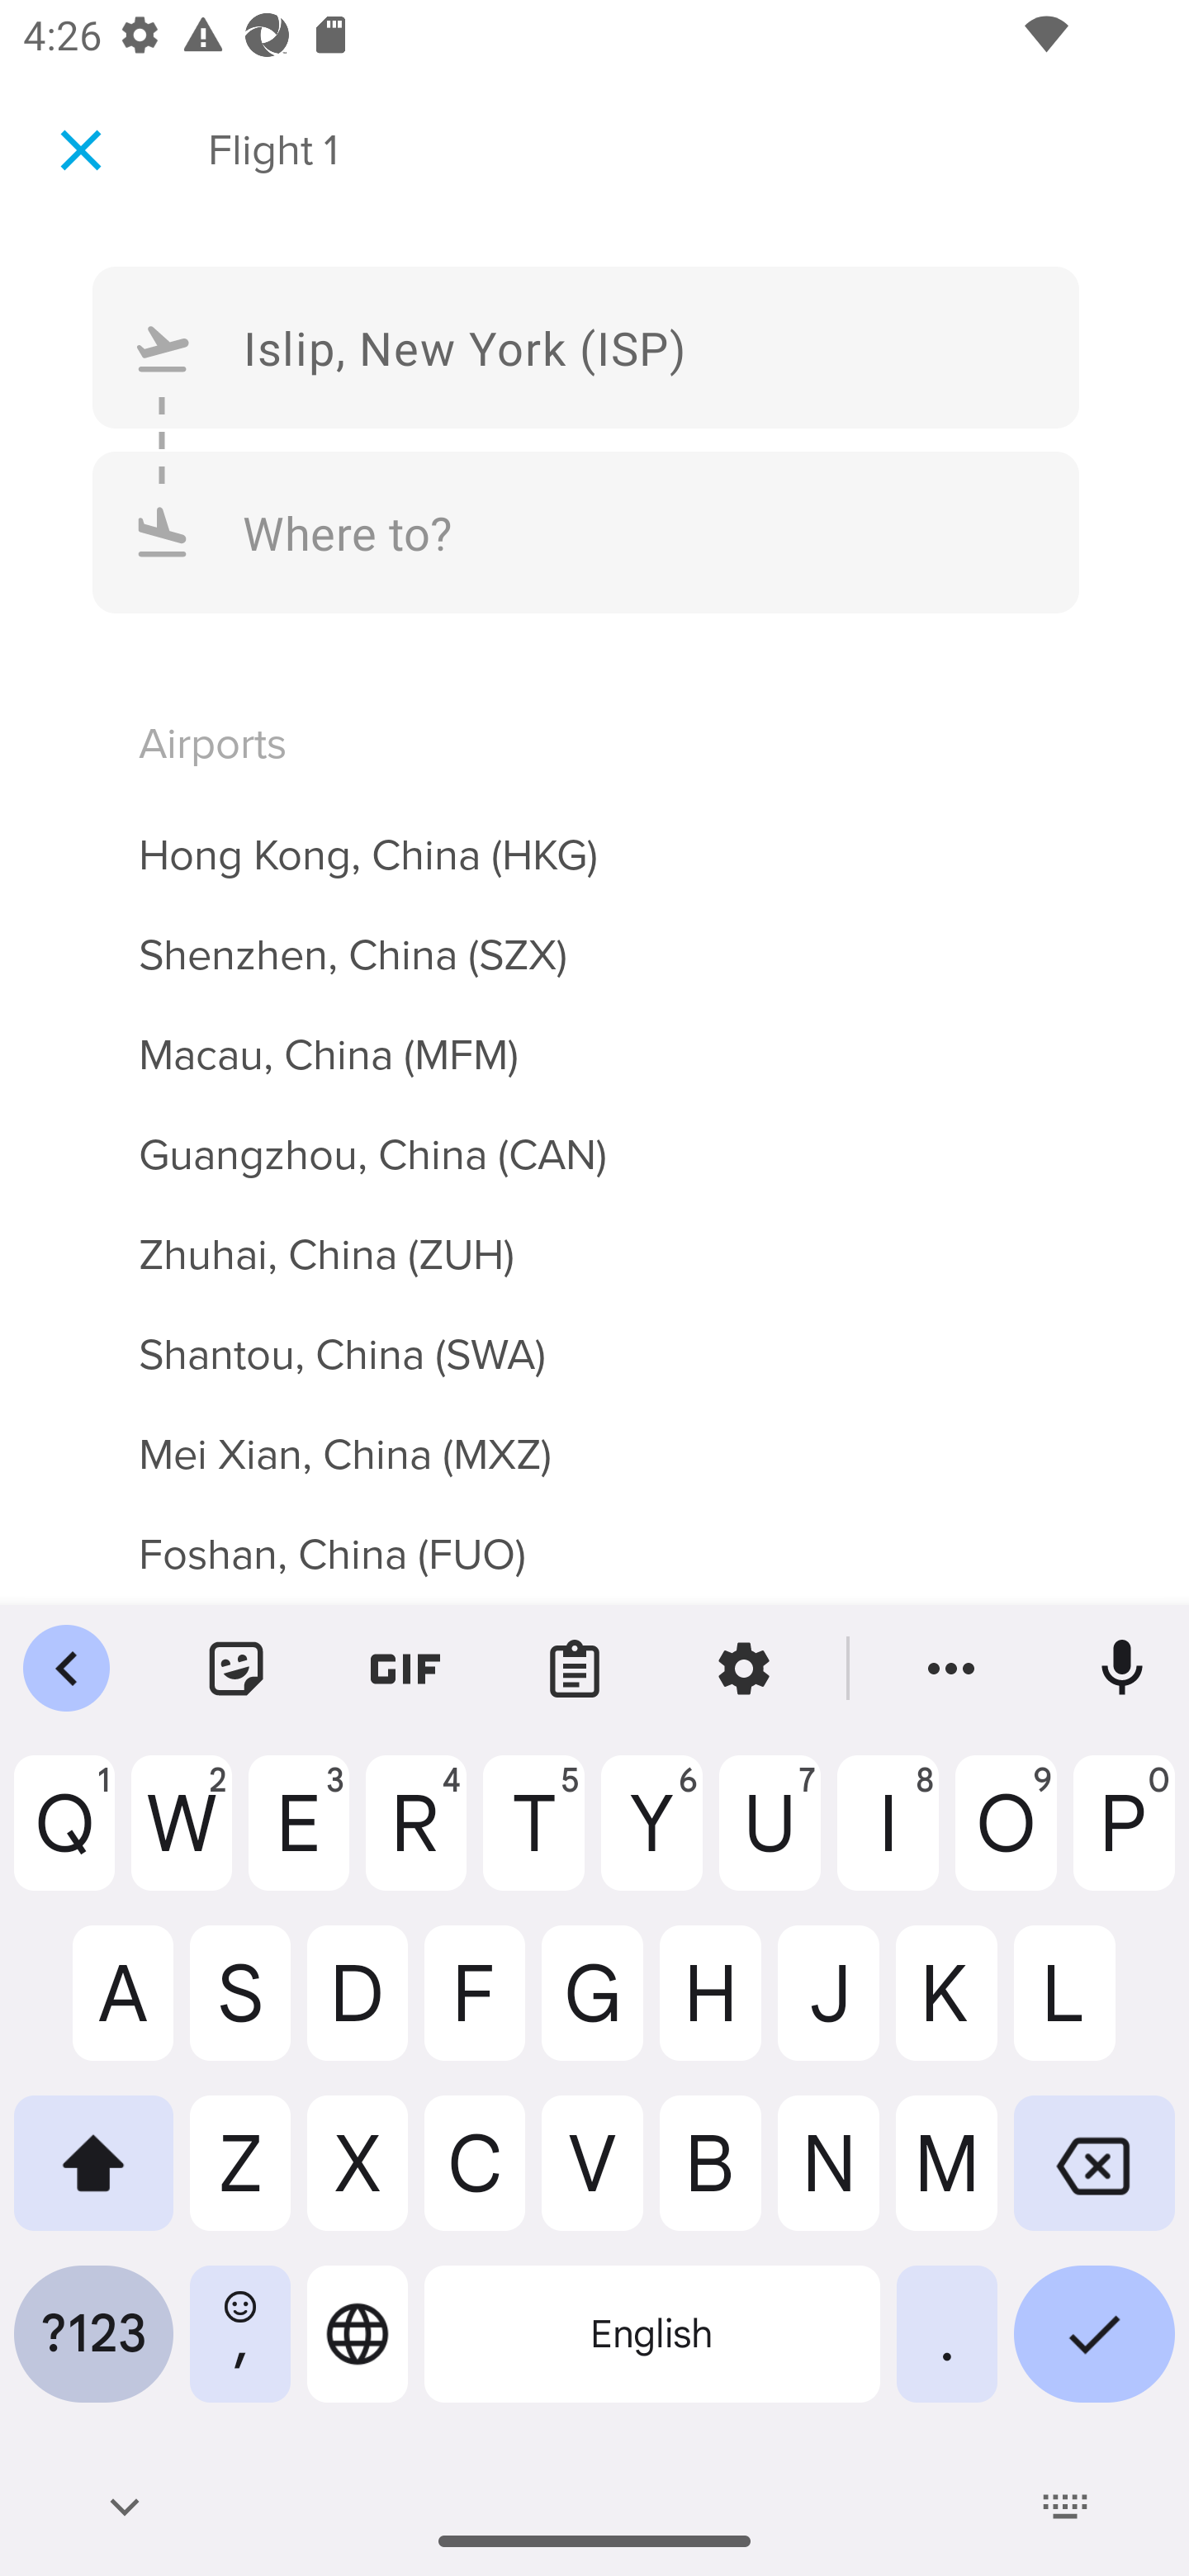 The image size is (1189, 2576). I want to click on Hong Kong, China (HKG), so click(594, 836).